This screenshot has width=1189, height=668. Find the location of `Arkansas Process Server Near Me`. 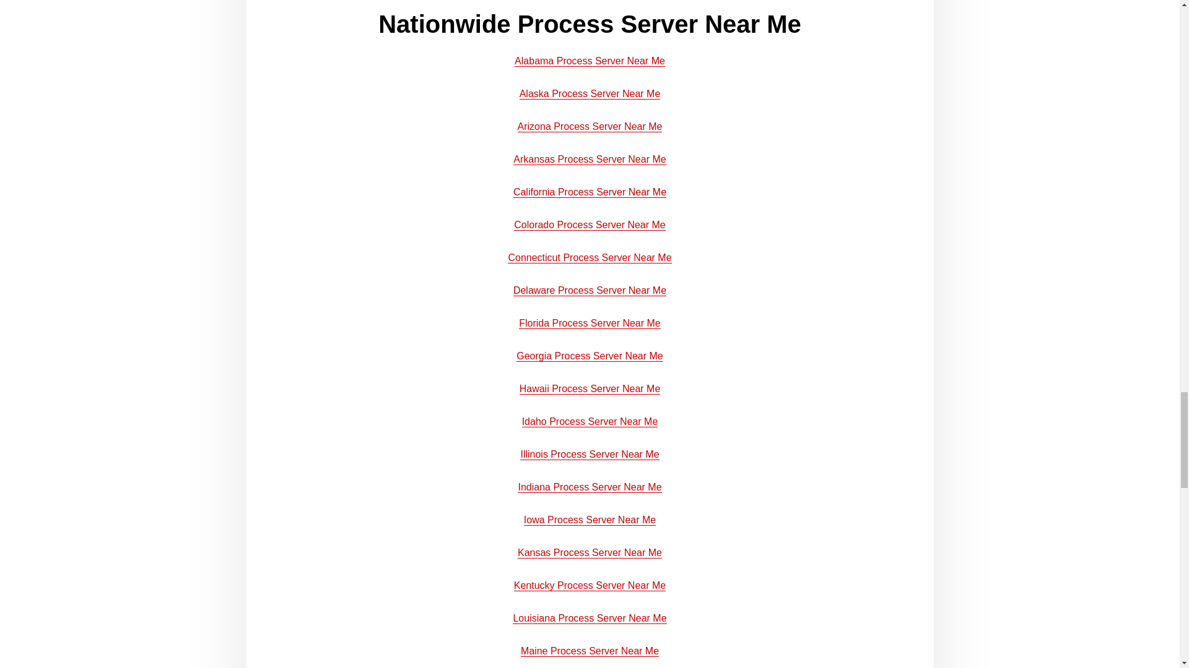

Arkansas Process Server Near Me is located at coordinates (590, 159).